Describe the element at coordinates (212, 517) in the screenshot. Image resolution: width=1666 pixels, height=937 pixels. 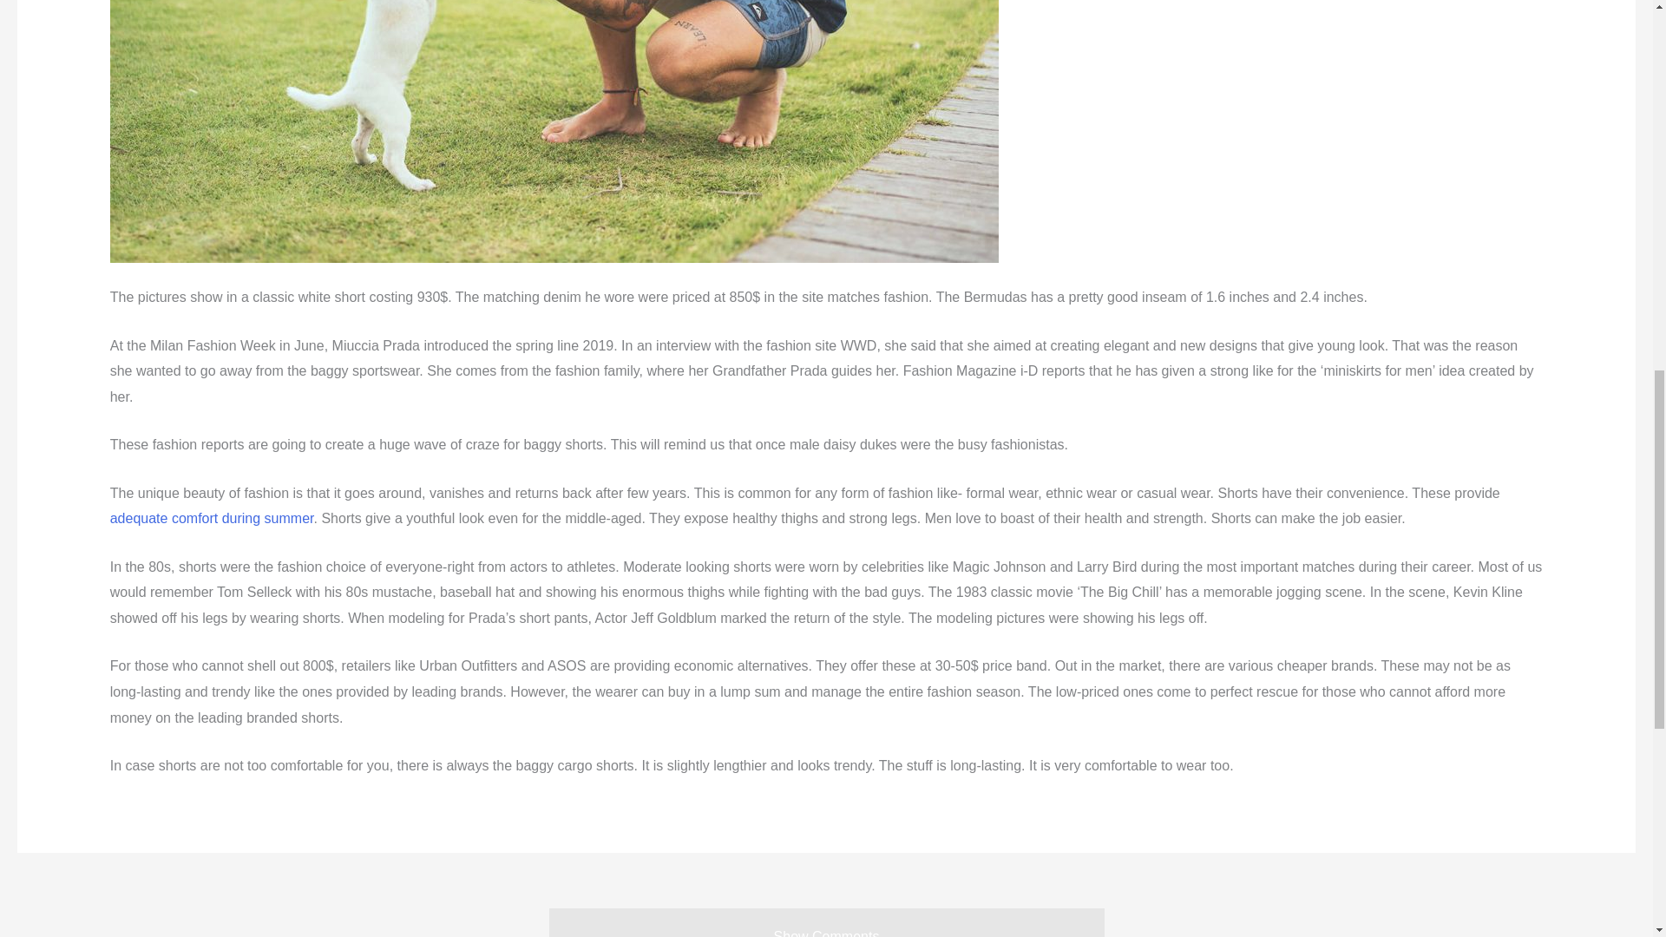
I see `adequate comfort during summer` at that location.